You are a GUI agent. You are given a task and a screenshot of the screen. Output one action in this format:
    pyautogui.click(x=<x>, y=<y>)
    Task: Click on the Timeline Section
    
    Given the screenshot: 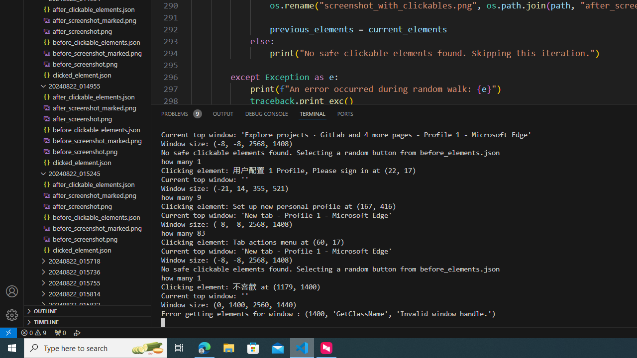 What is the action you would take?
    pyautogui.click(x=88, y=321)
    